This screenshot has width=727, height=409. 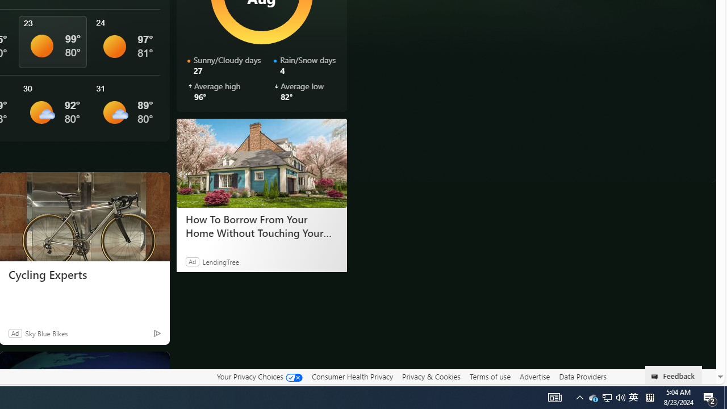 What do you see at coordinates (126, 108) in the screenshot?
I see `See More Details` at bounding box center [126, 108].